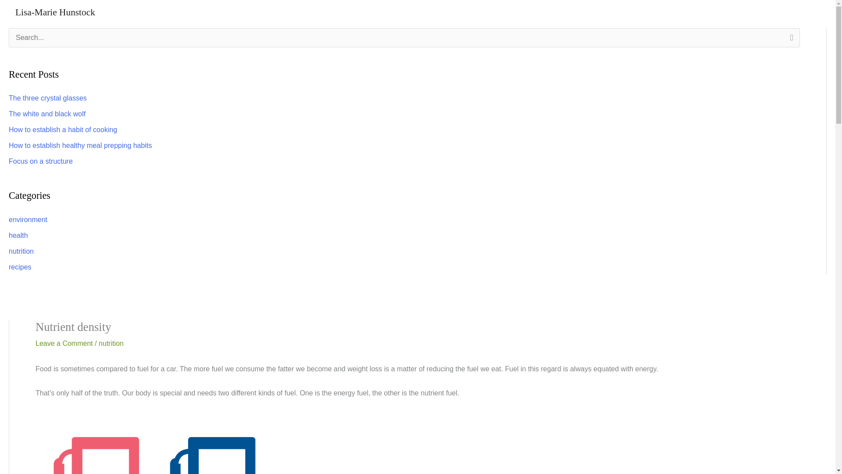 The width and height of the screenshot is (842, 474). What do you see at coordinates (62, 129) in the screenshot?
I see `How to establish a habit of cooking` at bounding box center [62, 129].